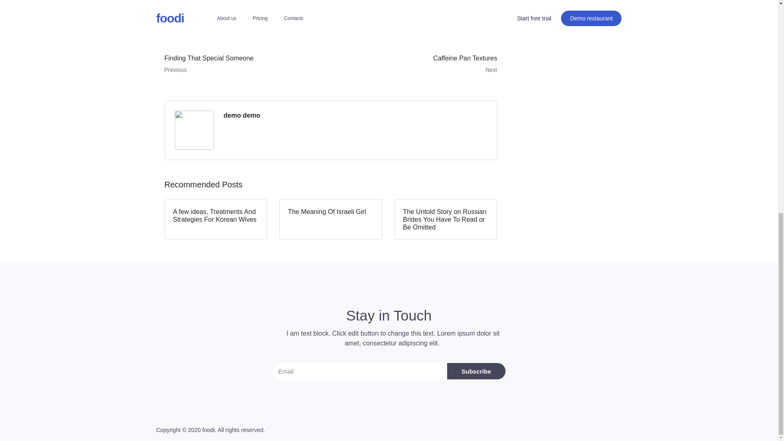 The height and width of the screenshot is (441, 784). What do you see at coordinates (417, 64) in the screenshot?
I see `demo demo` at bounding box center [417, 64].